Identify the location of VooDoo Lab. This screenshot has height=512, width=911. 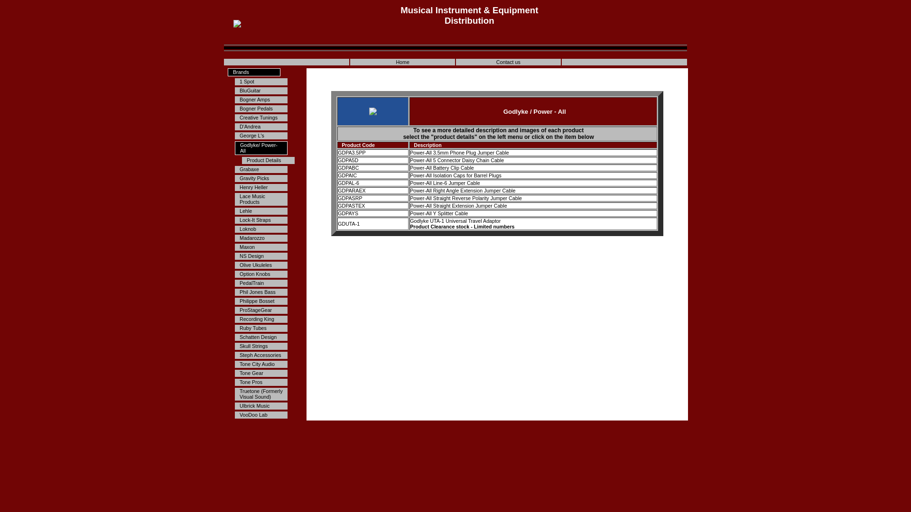
(261, 415).